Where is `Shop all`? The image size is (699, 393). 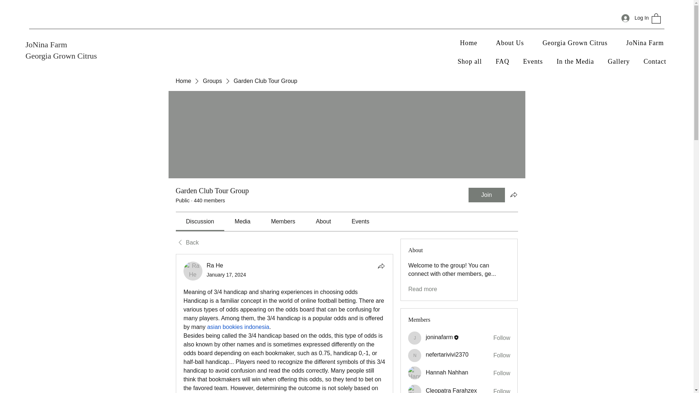 Shop all is located at coordinates (470, 61).